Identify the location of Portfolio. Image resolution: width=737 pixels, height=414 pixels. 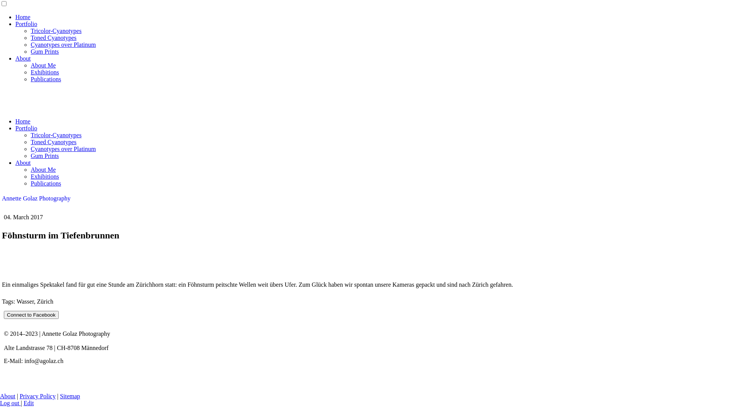
(26, 128).